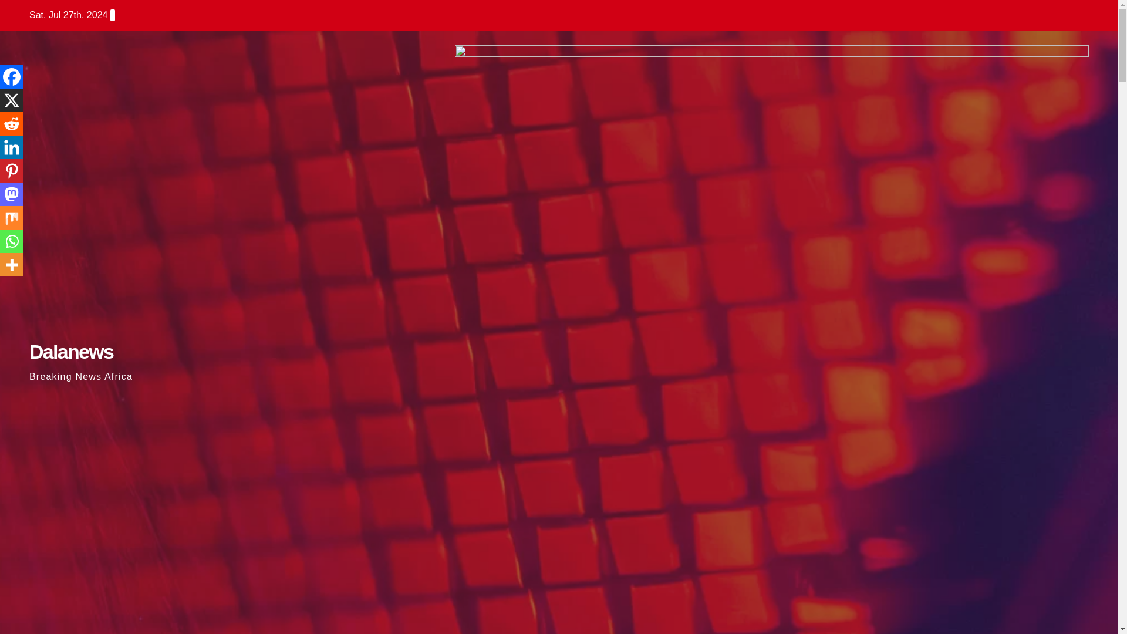 This screenshot has height=634, width=1127. Describe the element at coordinates (12, 147) in the screenshot. I see `Linkedin` at that location.